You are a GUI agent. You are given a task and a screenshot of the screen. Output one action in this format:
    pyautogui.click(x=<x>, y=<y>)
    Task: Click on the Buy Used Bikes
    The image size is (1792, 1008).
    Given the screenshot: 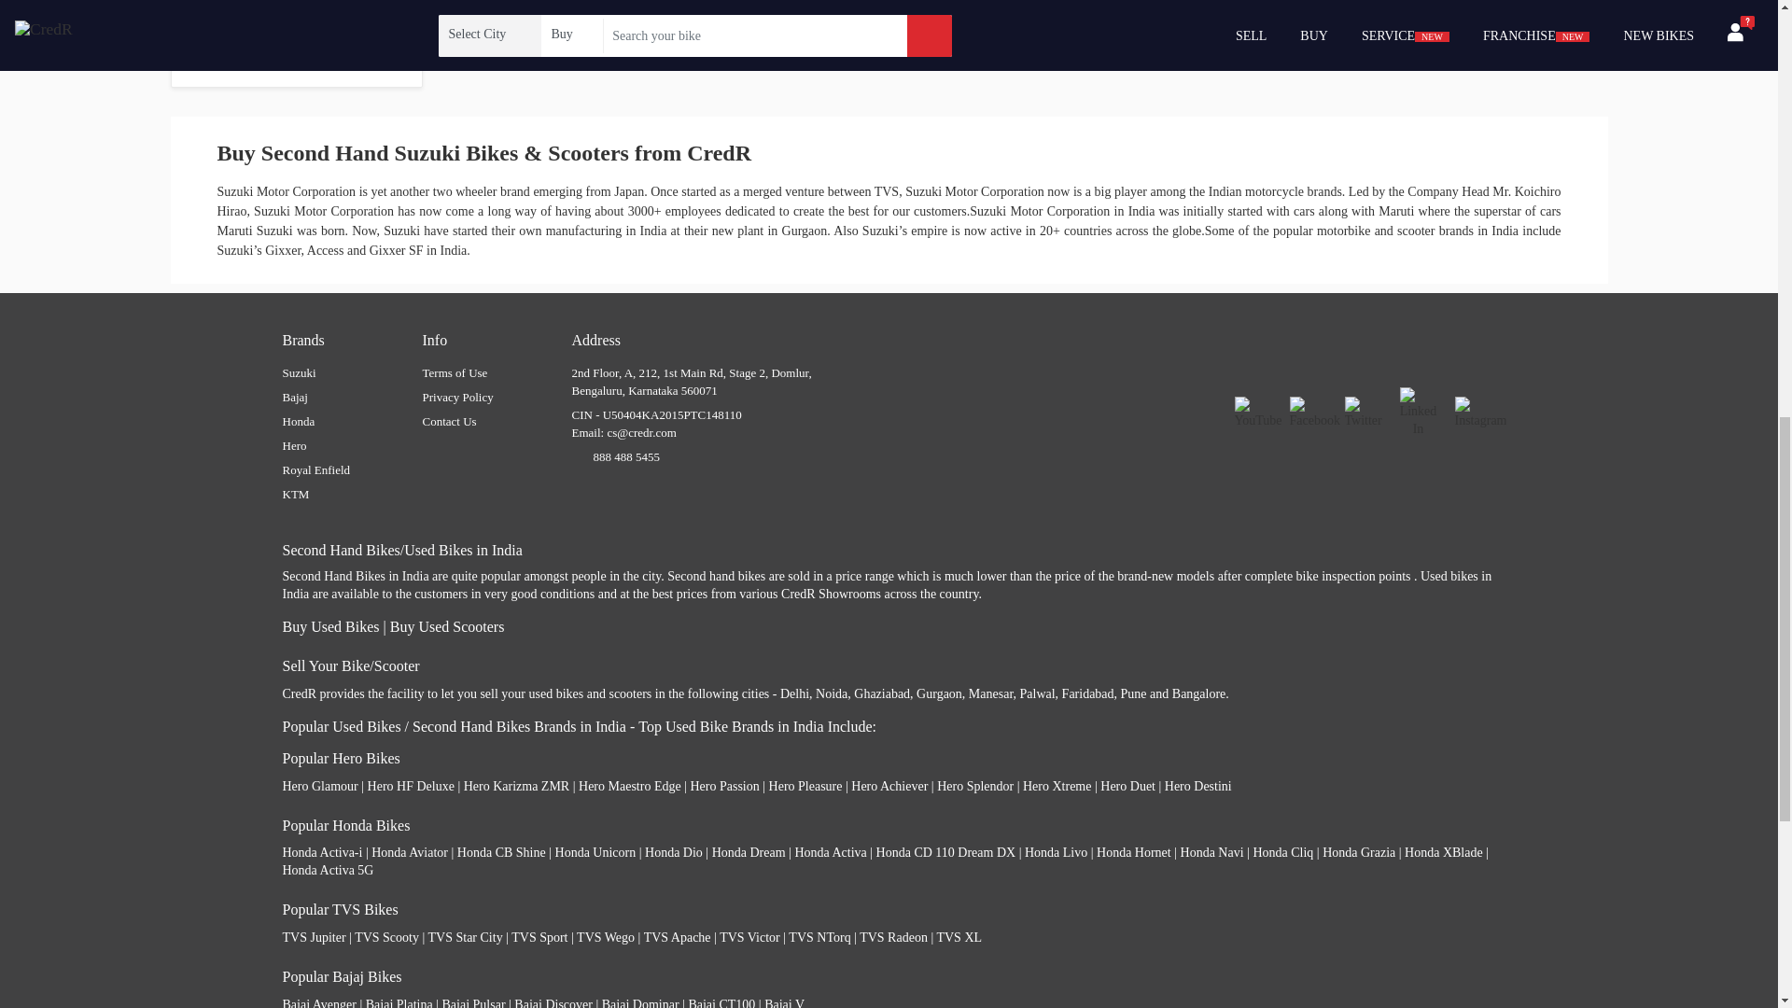 What is the action you would take?
    pyautogui.click(x=329, y=627)
    